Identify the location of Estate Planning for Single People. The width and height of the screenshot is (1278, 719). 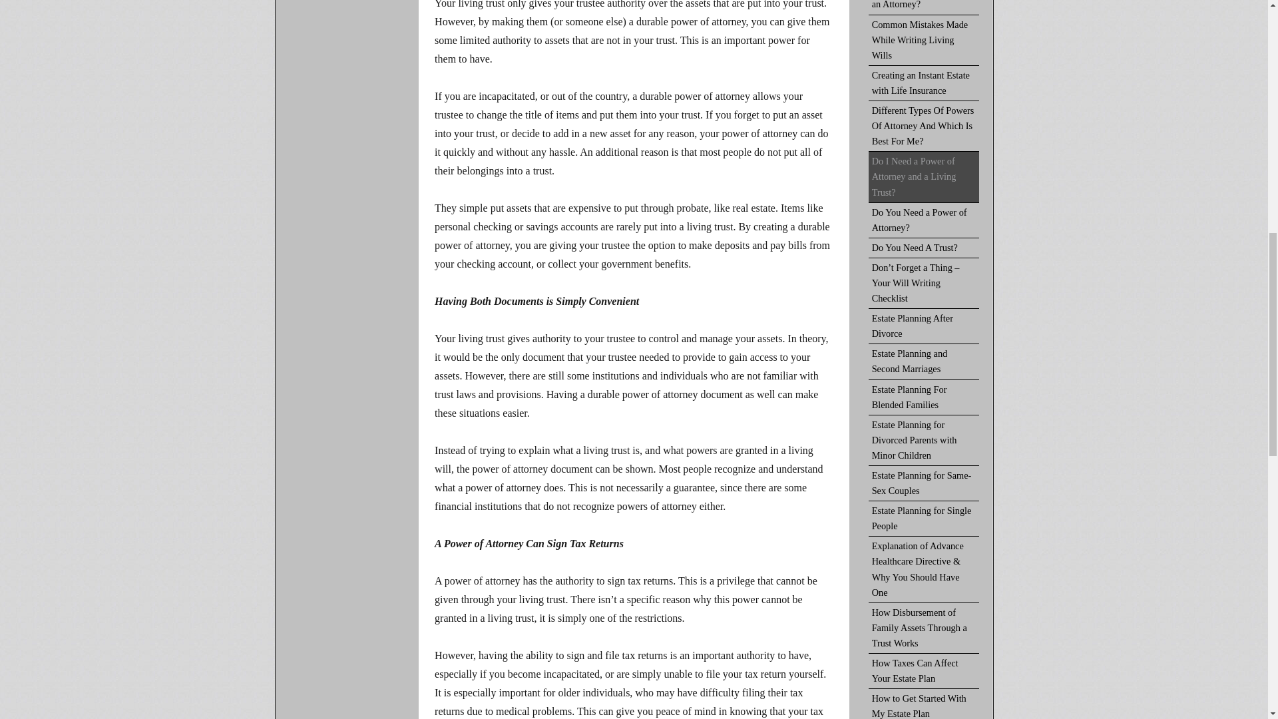
(924, 518).